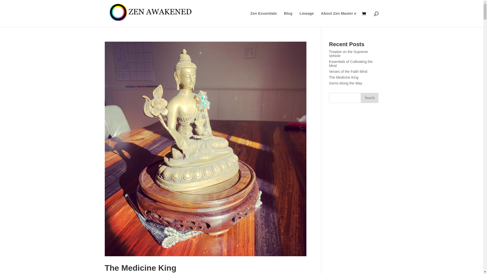  I want to click on Zen Essentials, so click(264, 19).